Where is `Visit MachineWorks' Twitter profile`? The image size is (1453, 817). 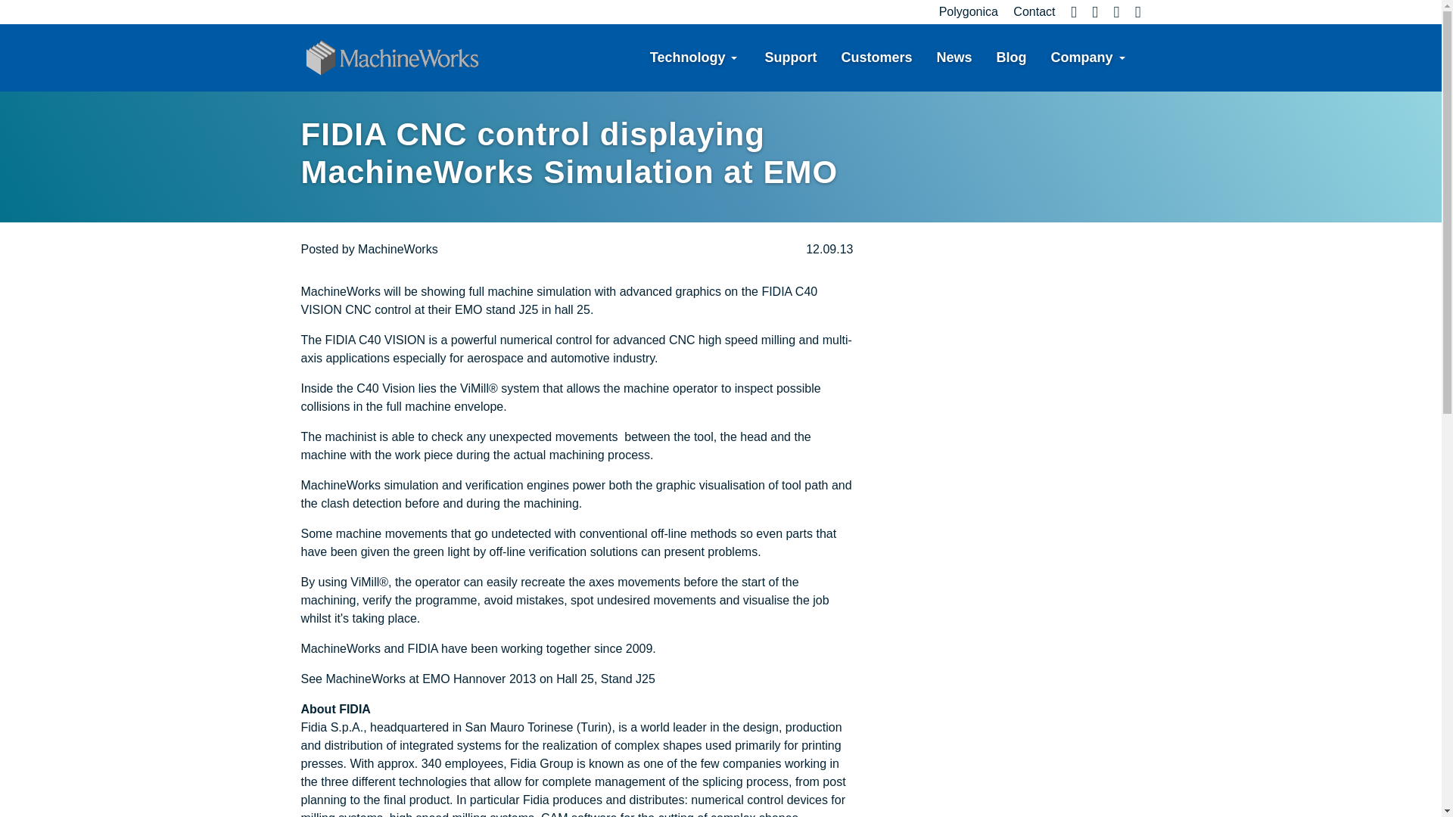
Visit MachineWorks' Twitter profile is located at coordinates (1088, 11).